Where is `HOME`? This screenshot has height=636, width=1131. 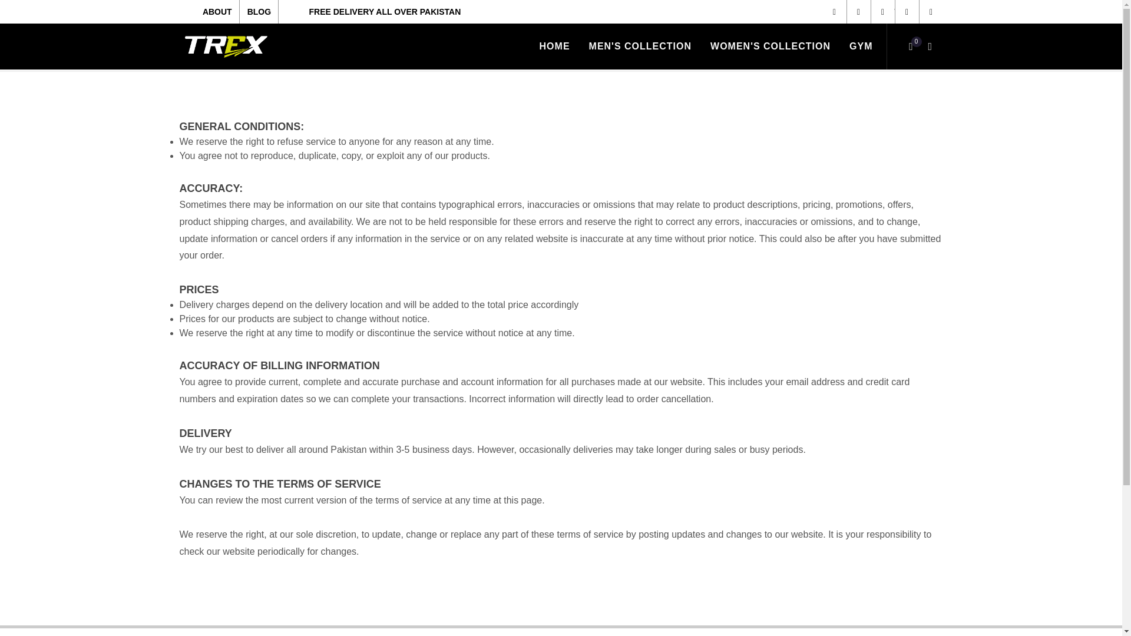
HOME is located at coordinates (555, 46).